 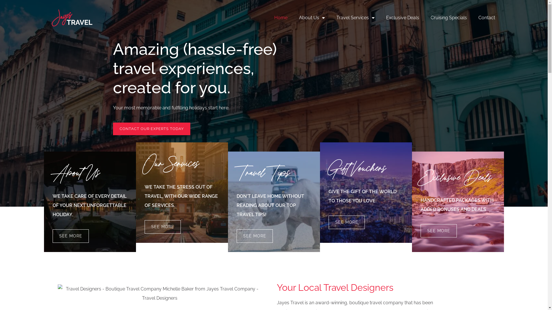 I want to click on Home, so click(x=281, y=18).